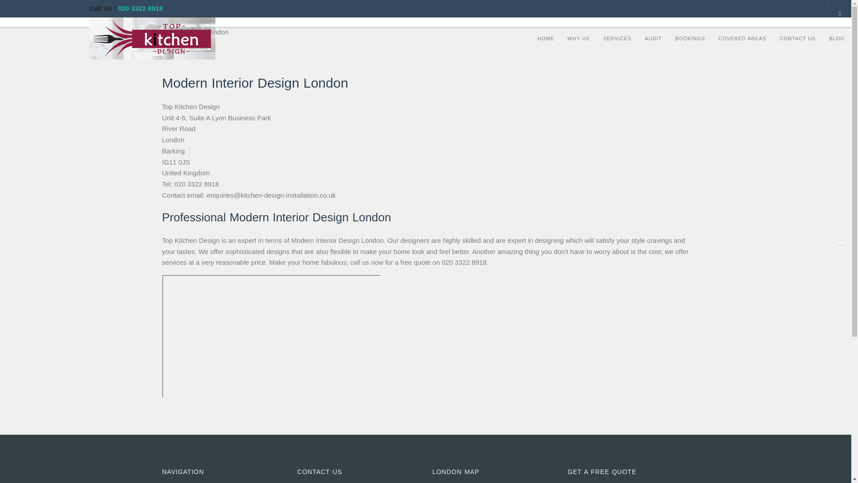 The image size is (858, 483). I want to click on Home, so click(120, 31).